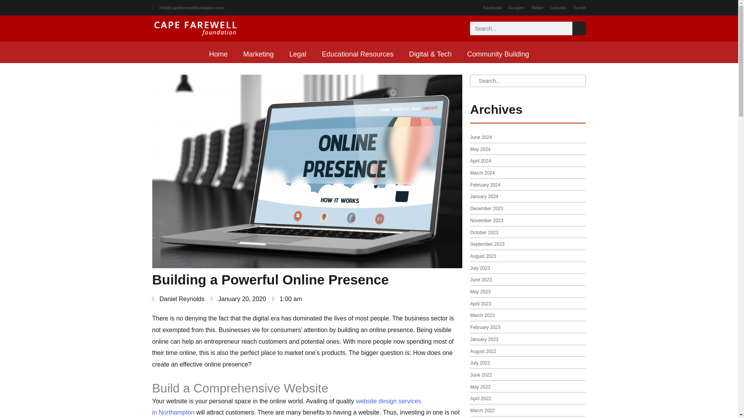 This screenshot has height=418, width=744. I want to click on December 2023, so click(486, 209).